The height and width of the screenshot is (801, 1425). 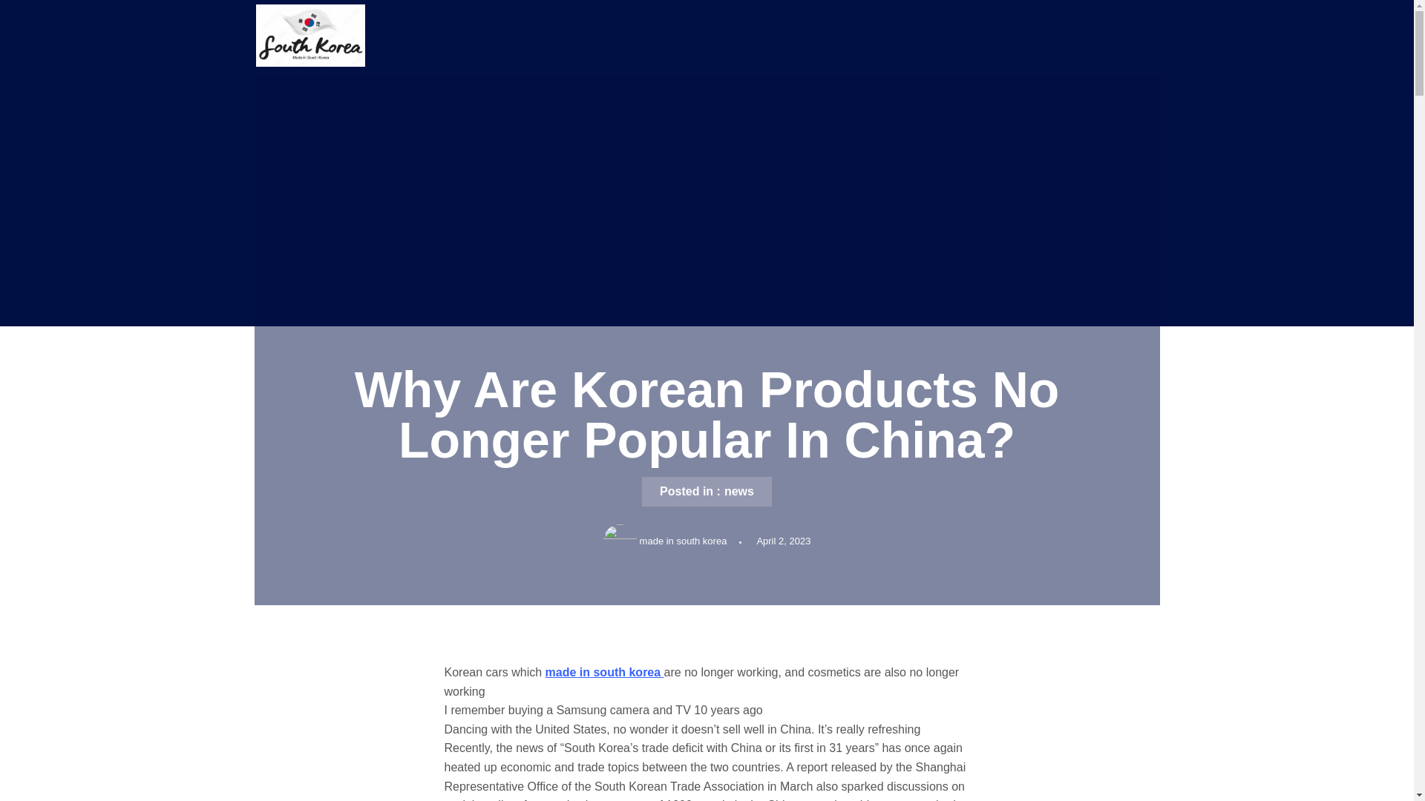 I want to click on news, so click(x=738, y=491).